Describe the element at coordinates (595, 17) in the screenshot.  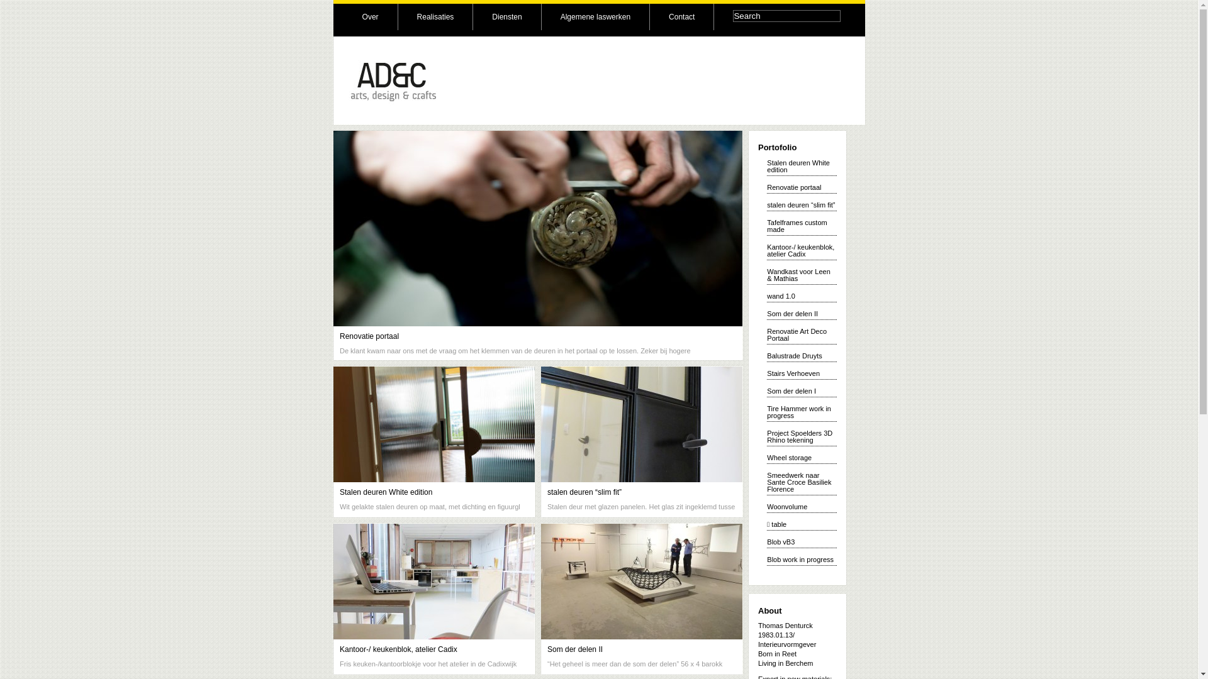
I see `Algemene laswerken` at that location.